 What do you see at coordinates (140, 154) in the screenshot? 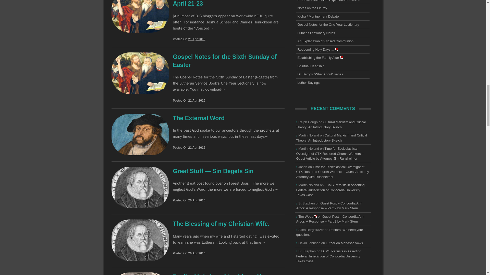
I see `The External Word` at bounding box center [140, 154].